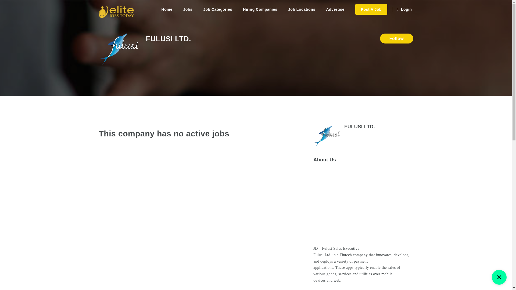 The image size is (516, 290). What do you see at coordinates (335, 9) in the screenshot?
I see `Advertise` at bounding box center [335, 9].